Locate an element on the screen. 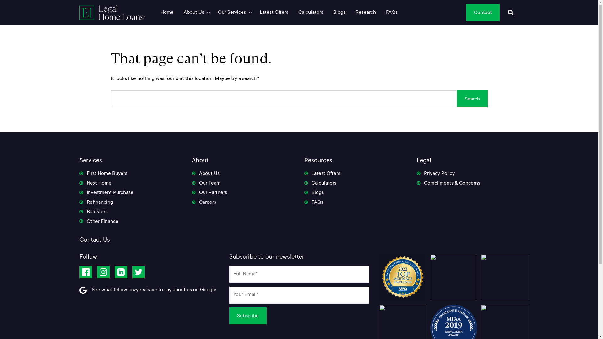  Blogs is located at coordinates (339, 13).